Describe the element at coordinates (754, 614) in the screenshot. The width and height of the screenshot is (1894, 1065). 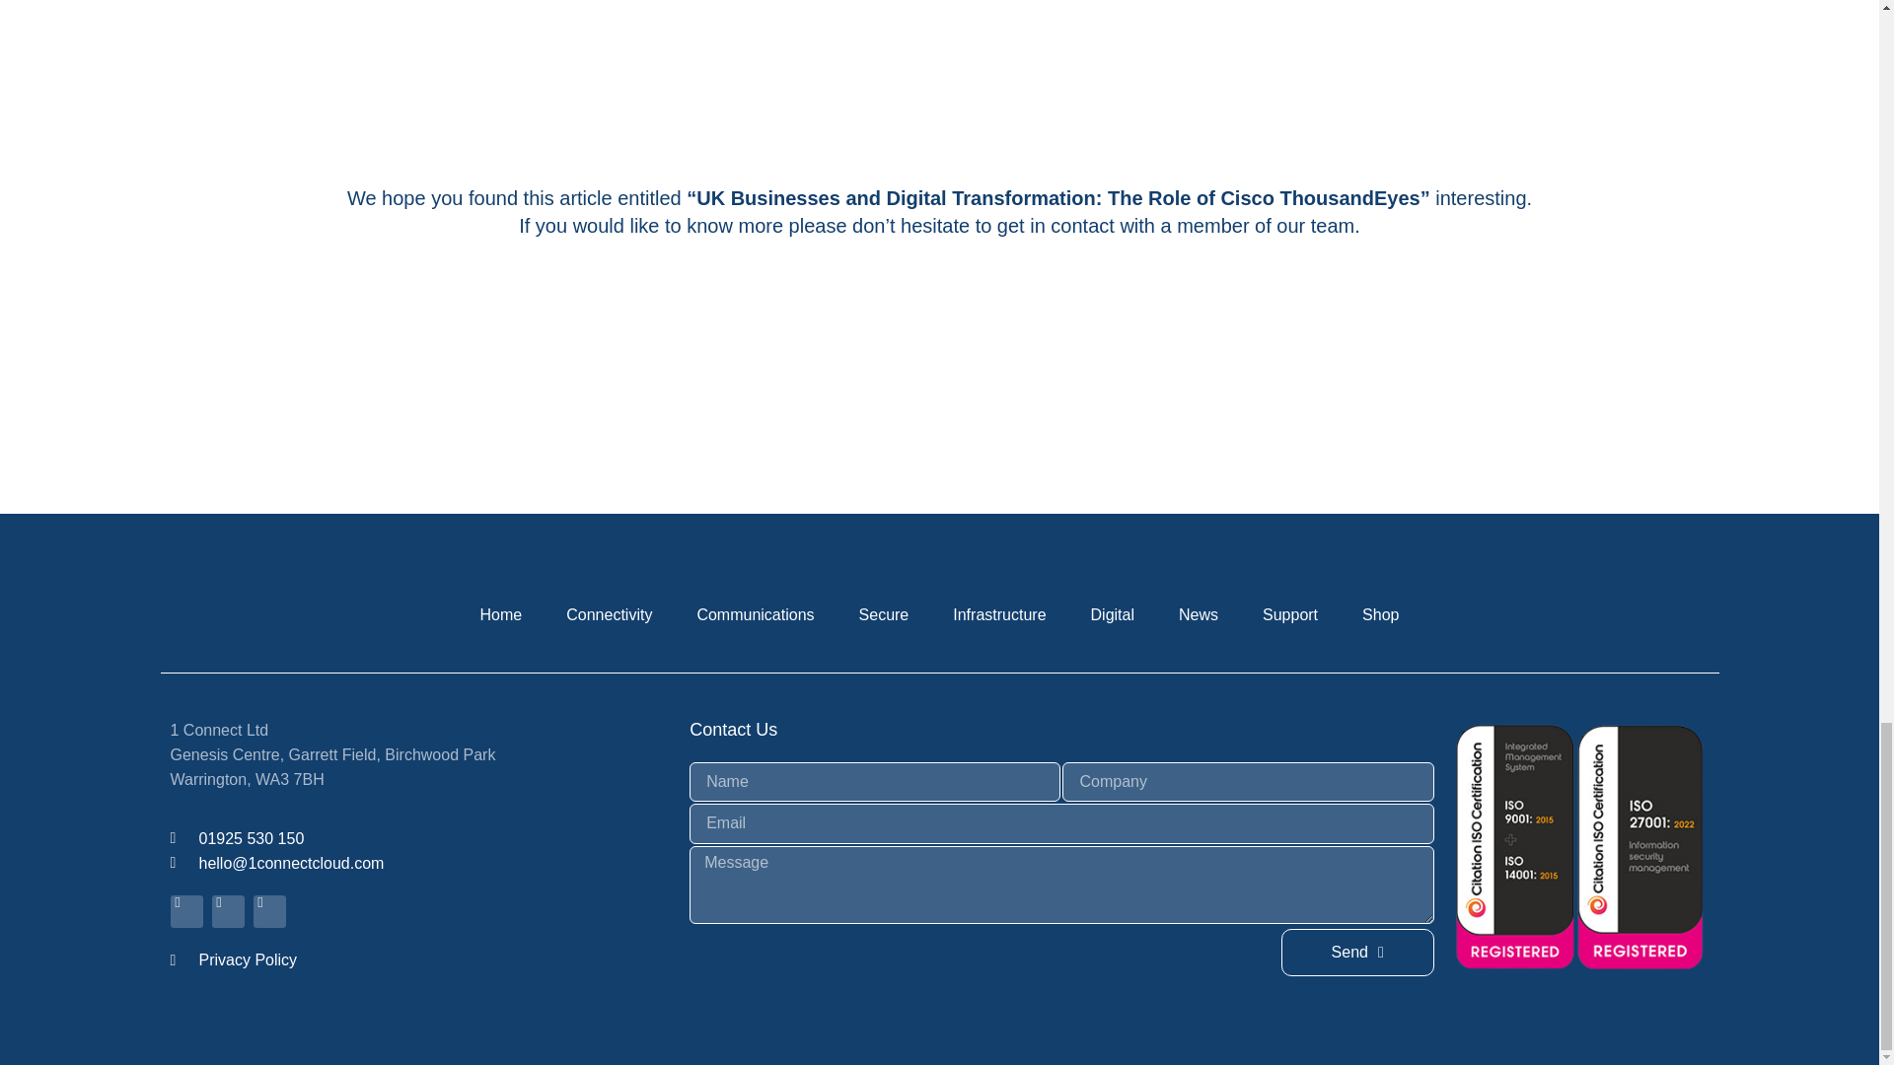
I see `Communications` at that location.